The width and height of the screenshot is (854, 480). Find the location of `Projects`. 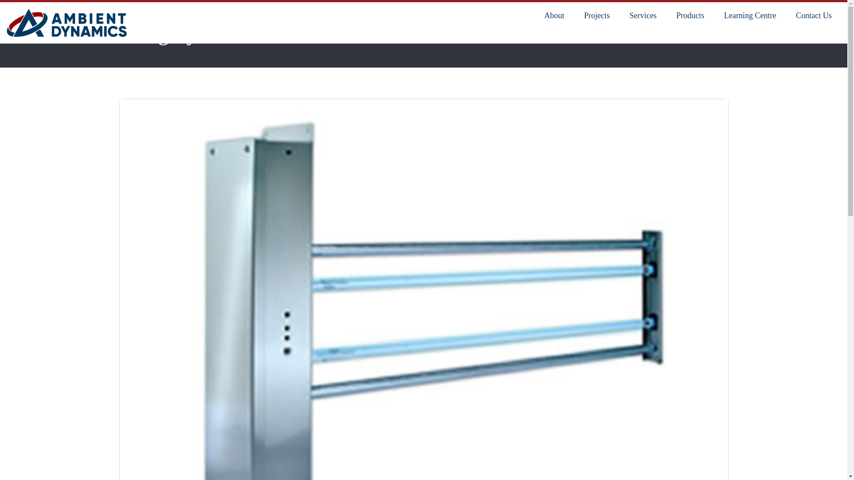

Projects is located at coordinates (597, 16).